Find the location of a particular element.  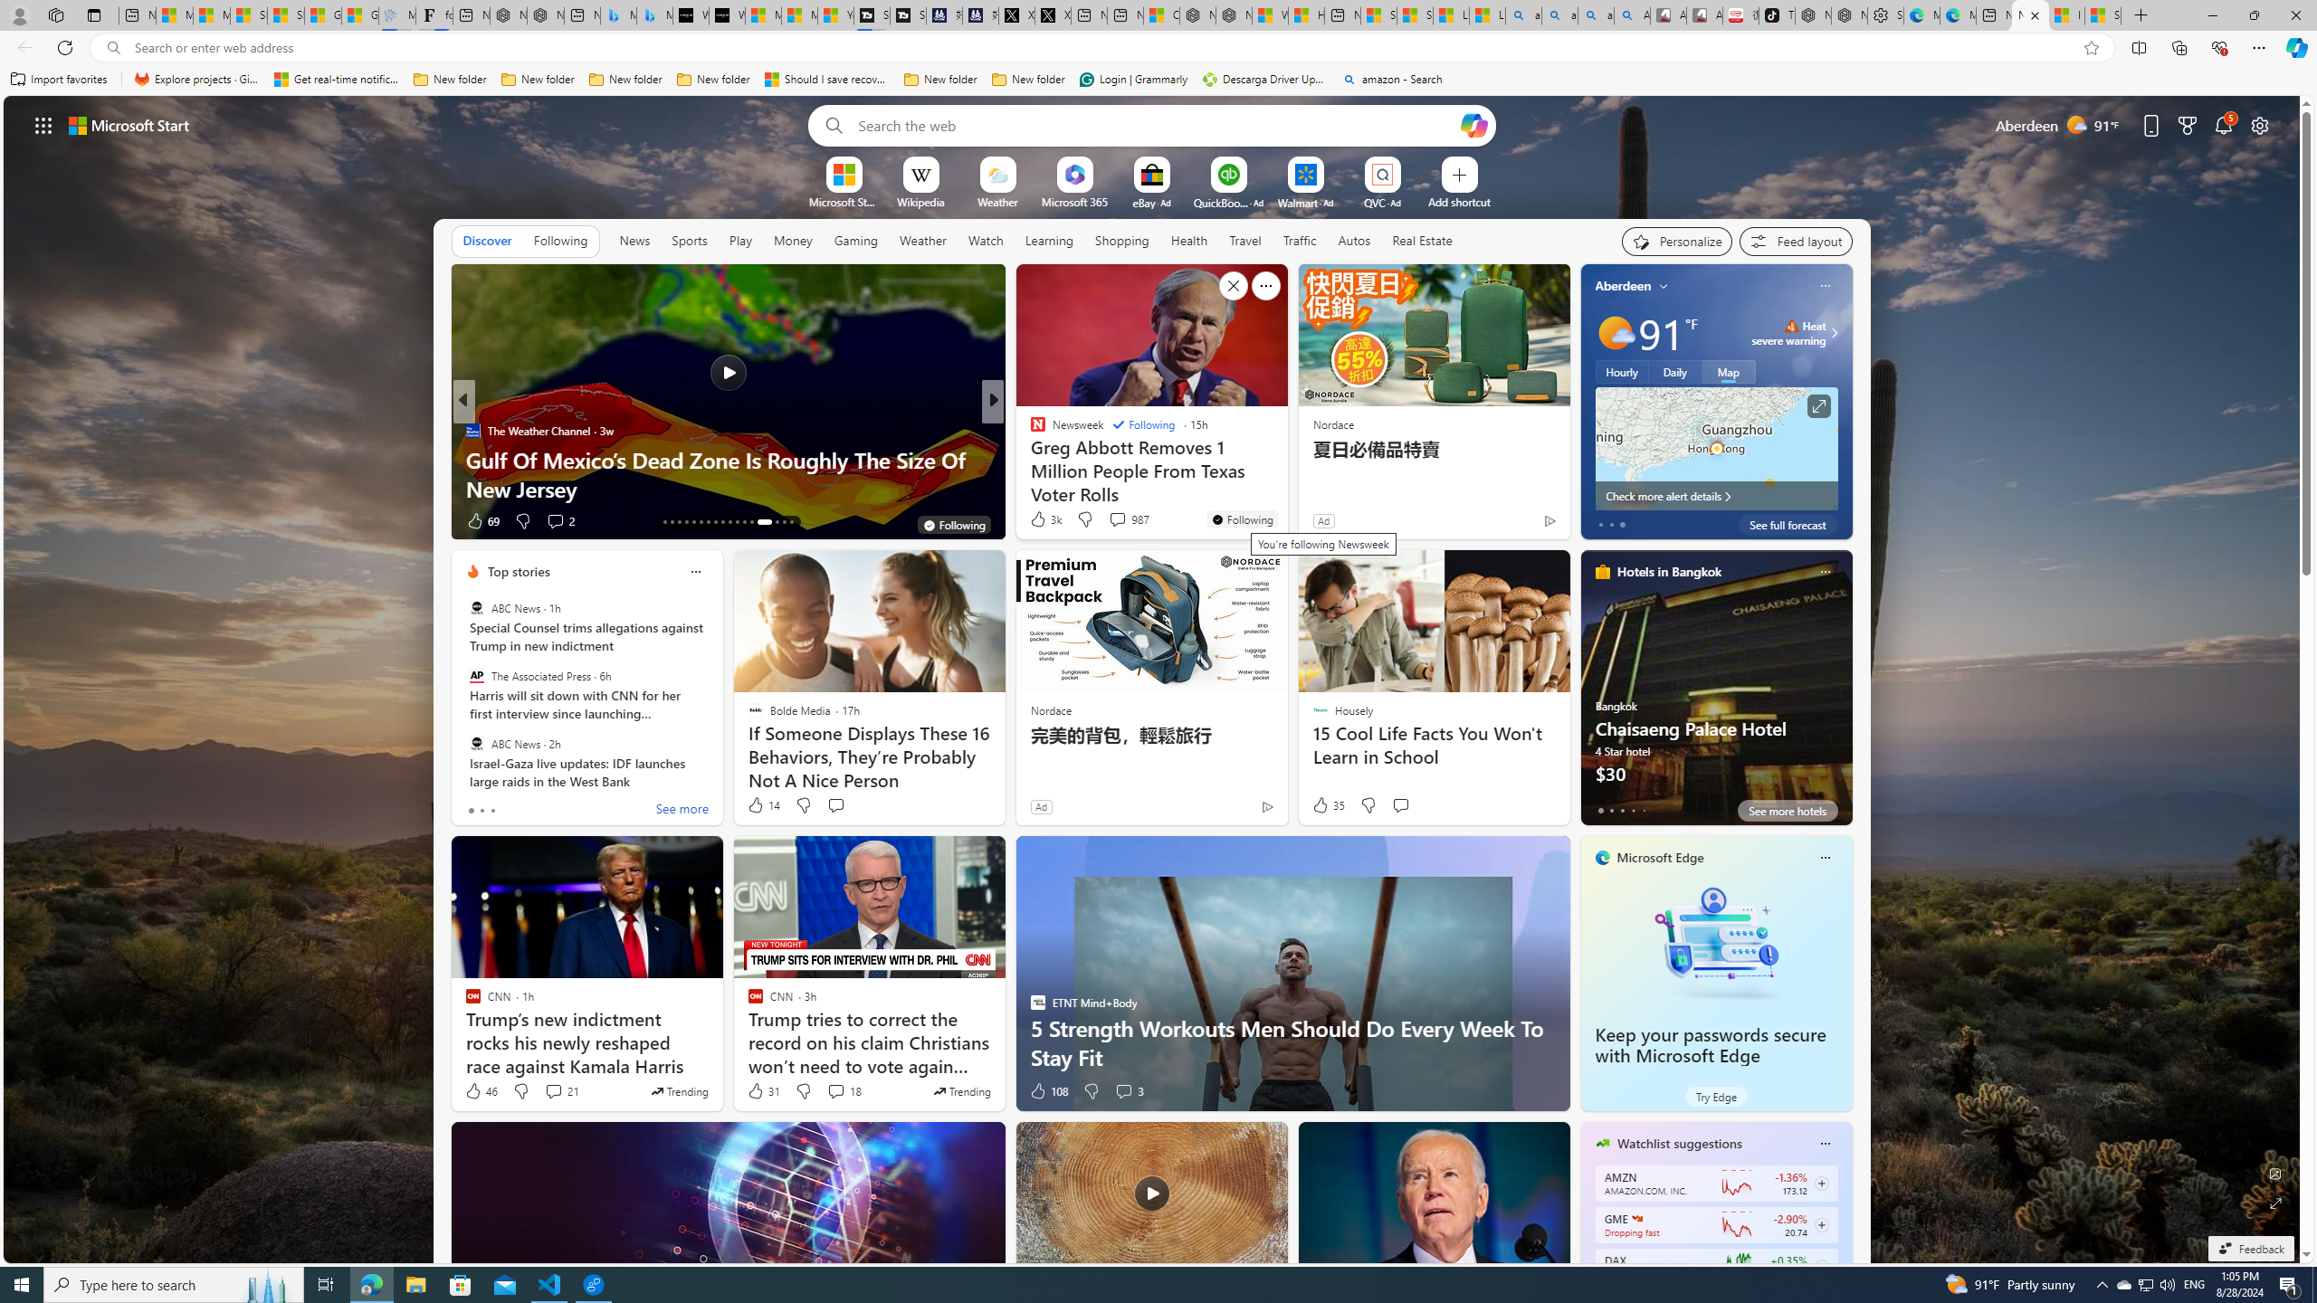

Gaming is located at coordinates (856, 240).